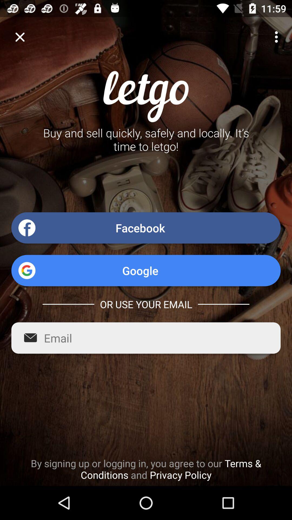 The image size is (292, 520). Describe the element at coordinates (146, 270) in the screenshot. I see `flip until the google` at that location.